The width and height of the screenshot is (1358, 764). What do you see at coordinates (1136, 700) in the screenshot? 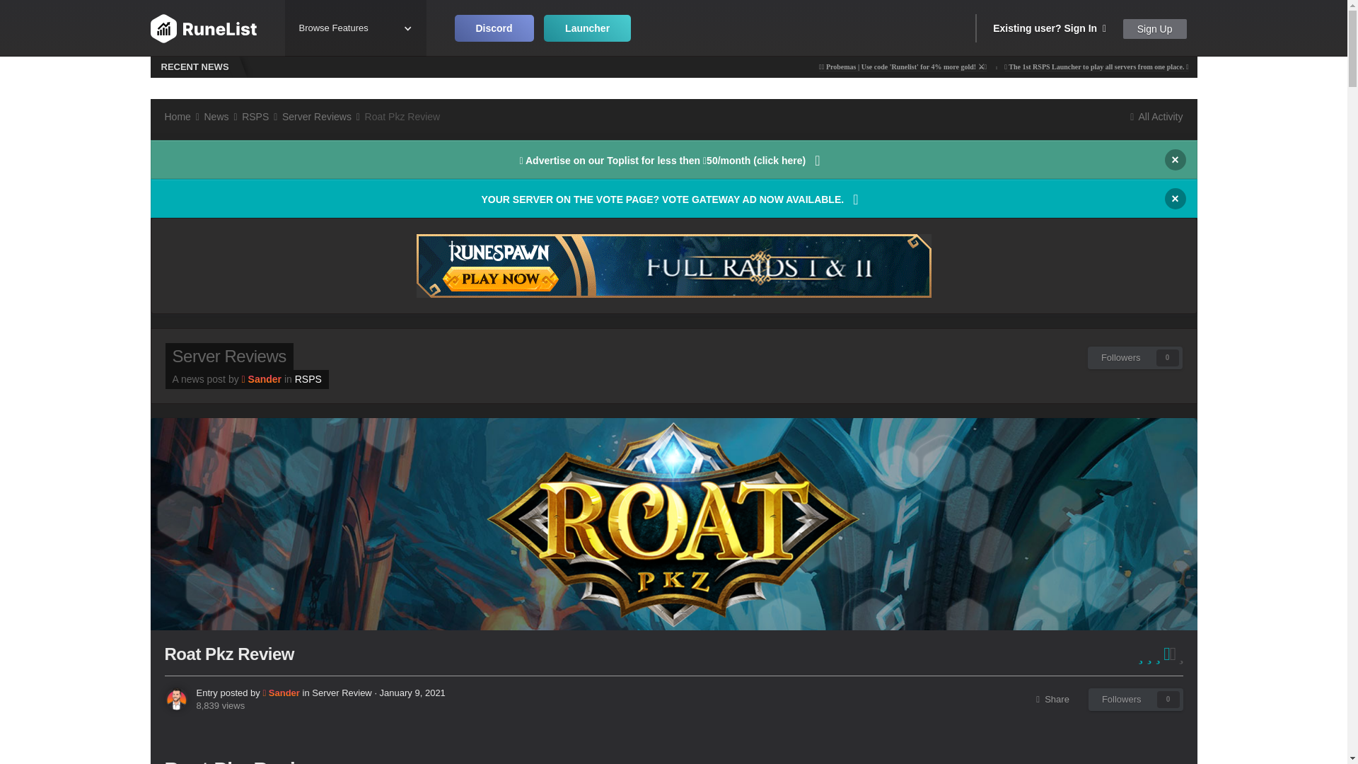
I see `Sign in to follow this` at bounding box center [1136, 700].